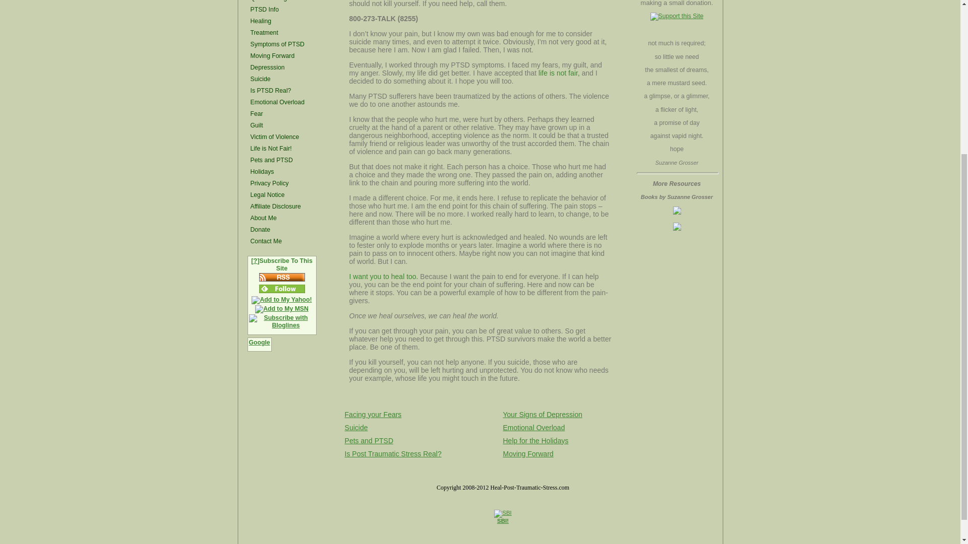  Describe the element at coordinates (282, 2) in the screenshot. I see `Quiet Courage` at that location.